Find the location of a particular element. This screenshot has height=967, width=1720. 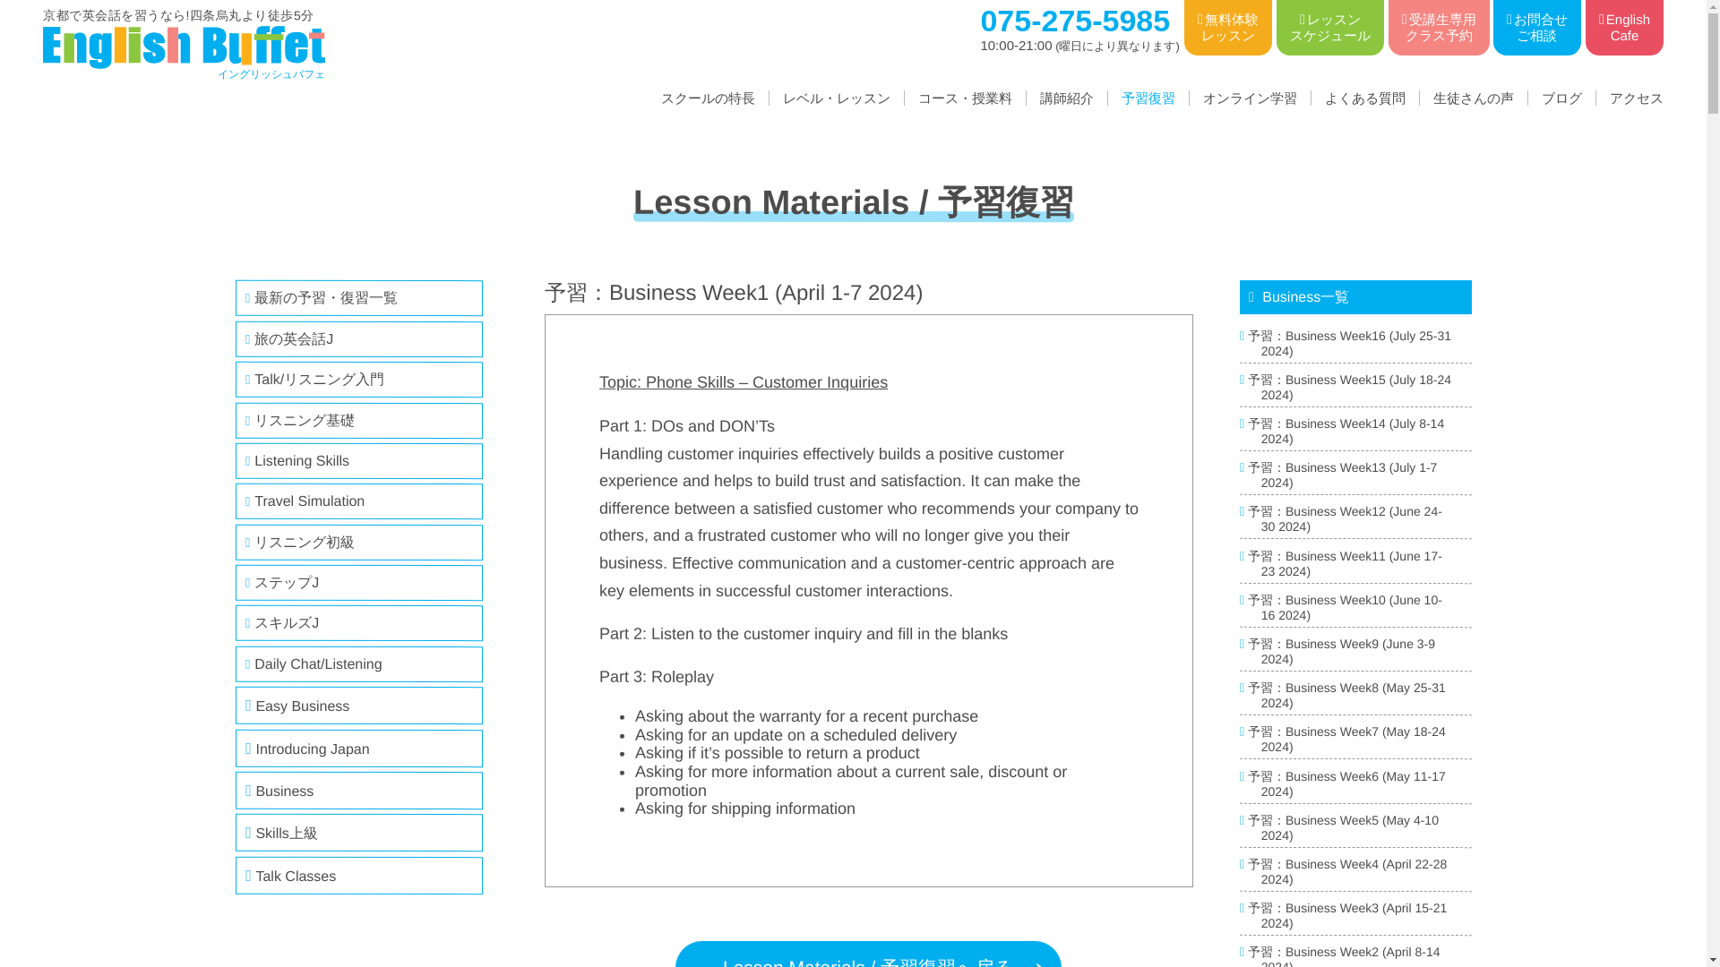

Travel Simulation is located at coordinates (1075, 25).